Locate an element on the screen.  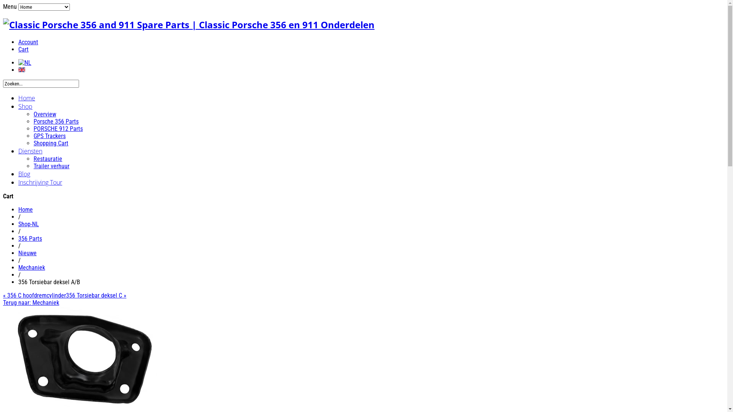
Terug naar: Mechaniek is located at coordinates (31, 303).